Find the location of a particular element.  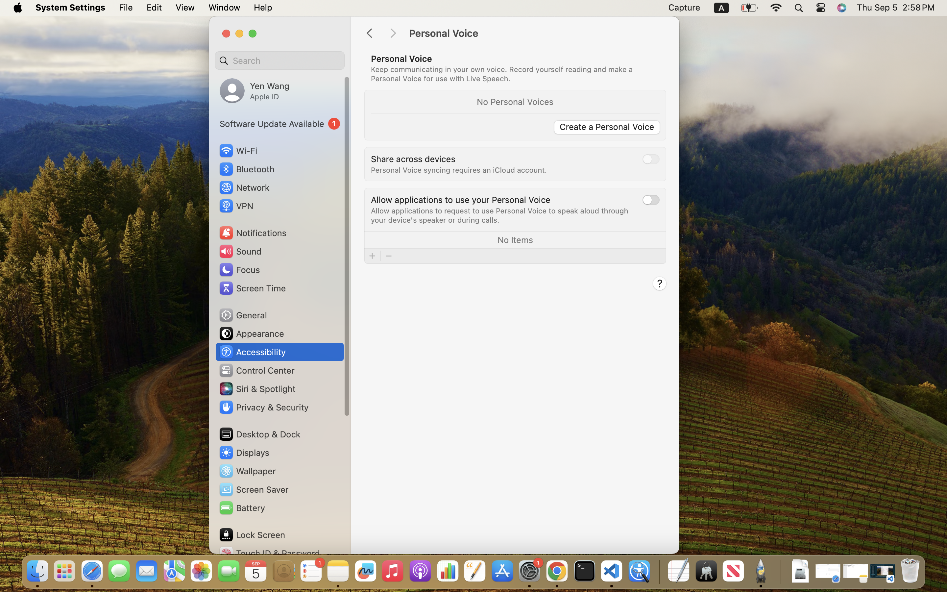

Wallpaper is located at coordinates (247, 471).